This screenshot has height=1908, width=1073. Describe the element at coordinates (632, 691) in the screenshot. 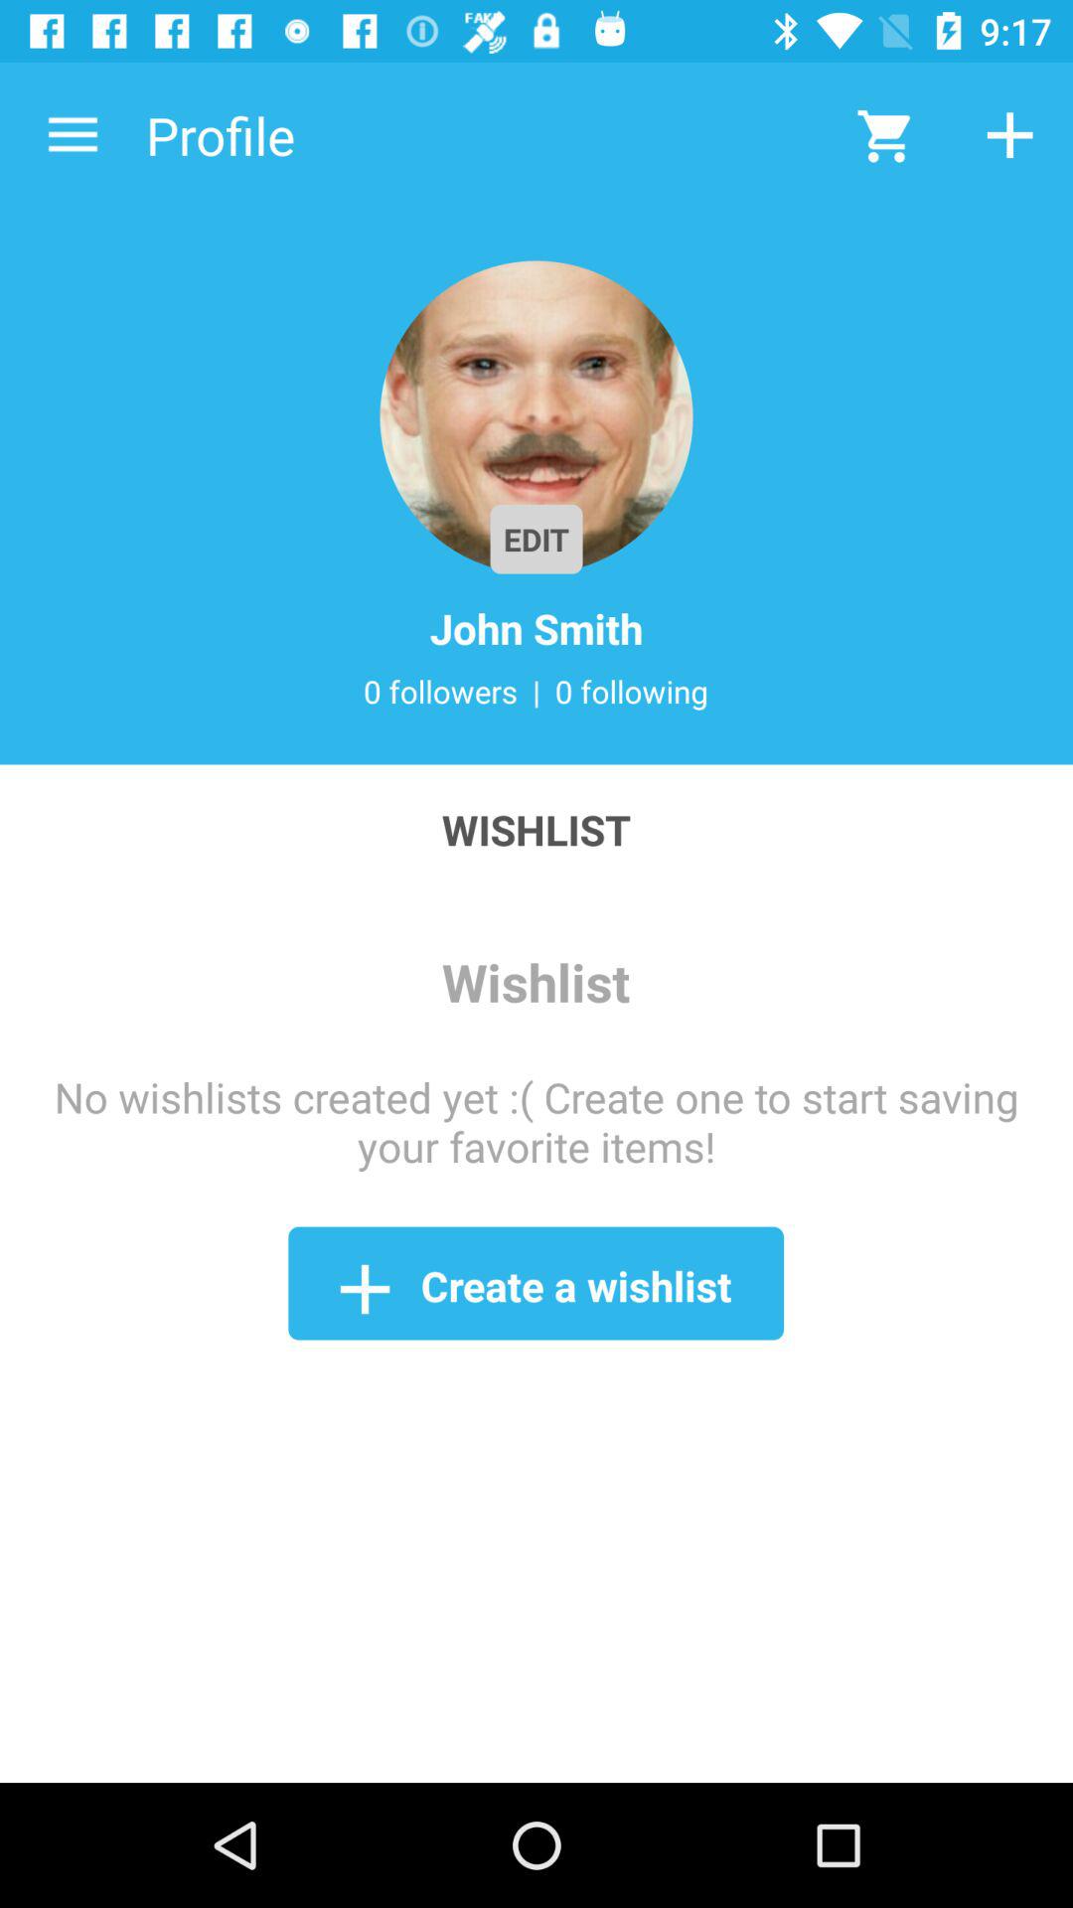

I see `click icon below john smith` at that location.